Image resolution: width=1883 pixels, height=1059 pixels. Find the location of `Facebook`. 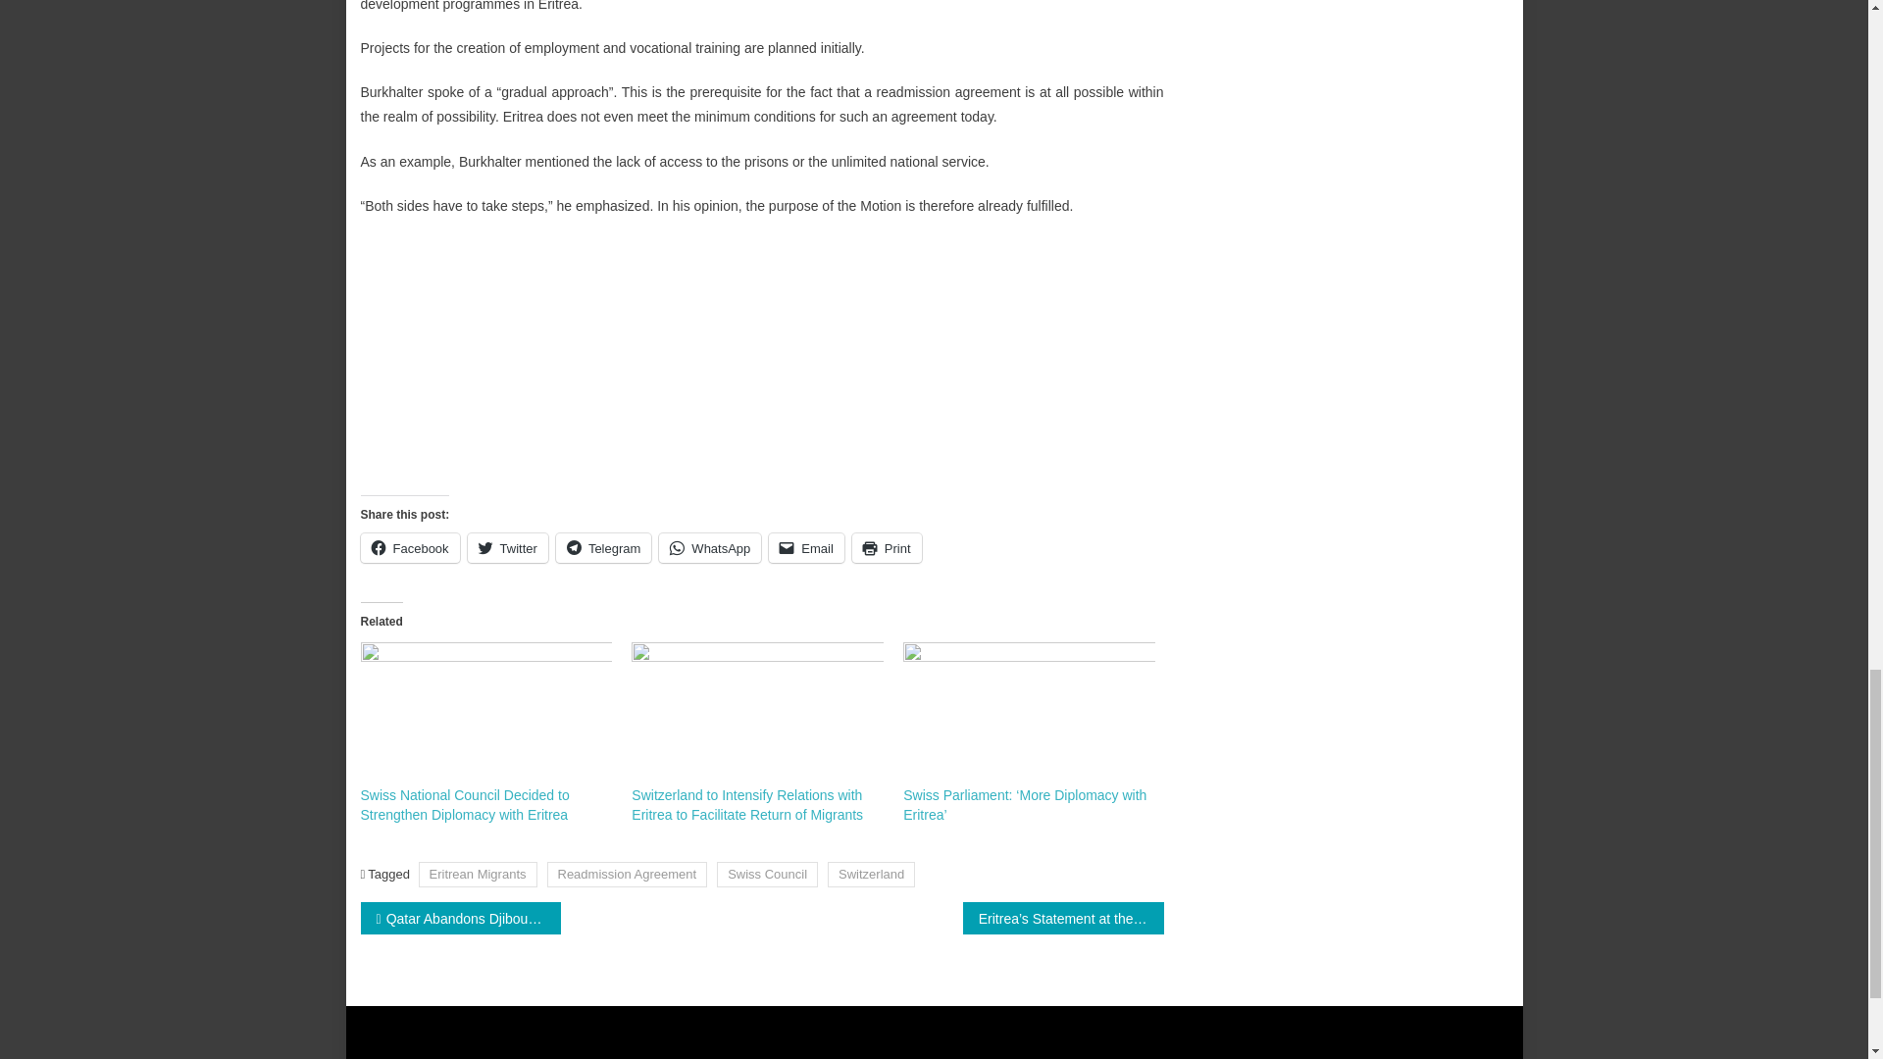

Facebook is located at coordinates (410, 547).